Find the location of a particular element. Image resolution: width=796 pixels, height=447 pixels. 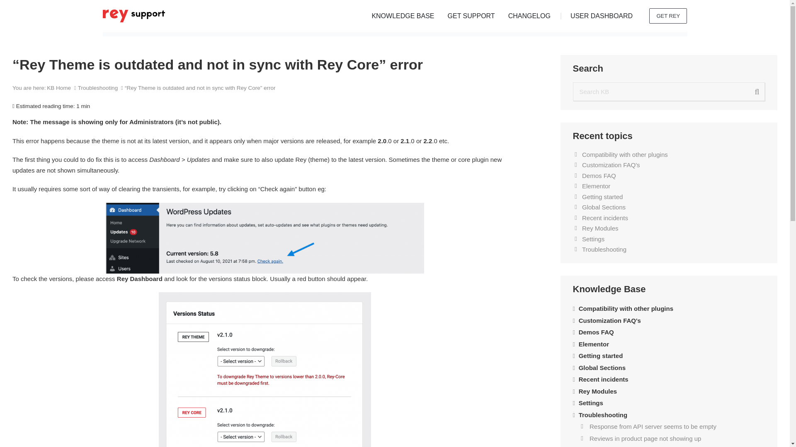

GET REY is located at coordinates (668, 16).